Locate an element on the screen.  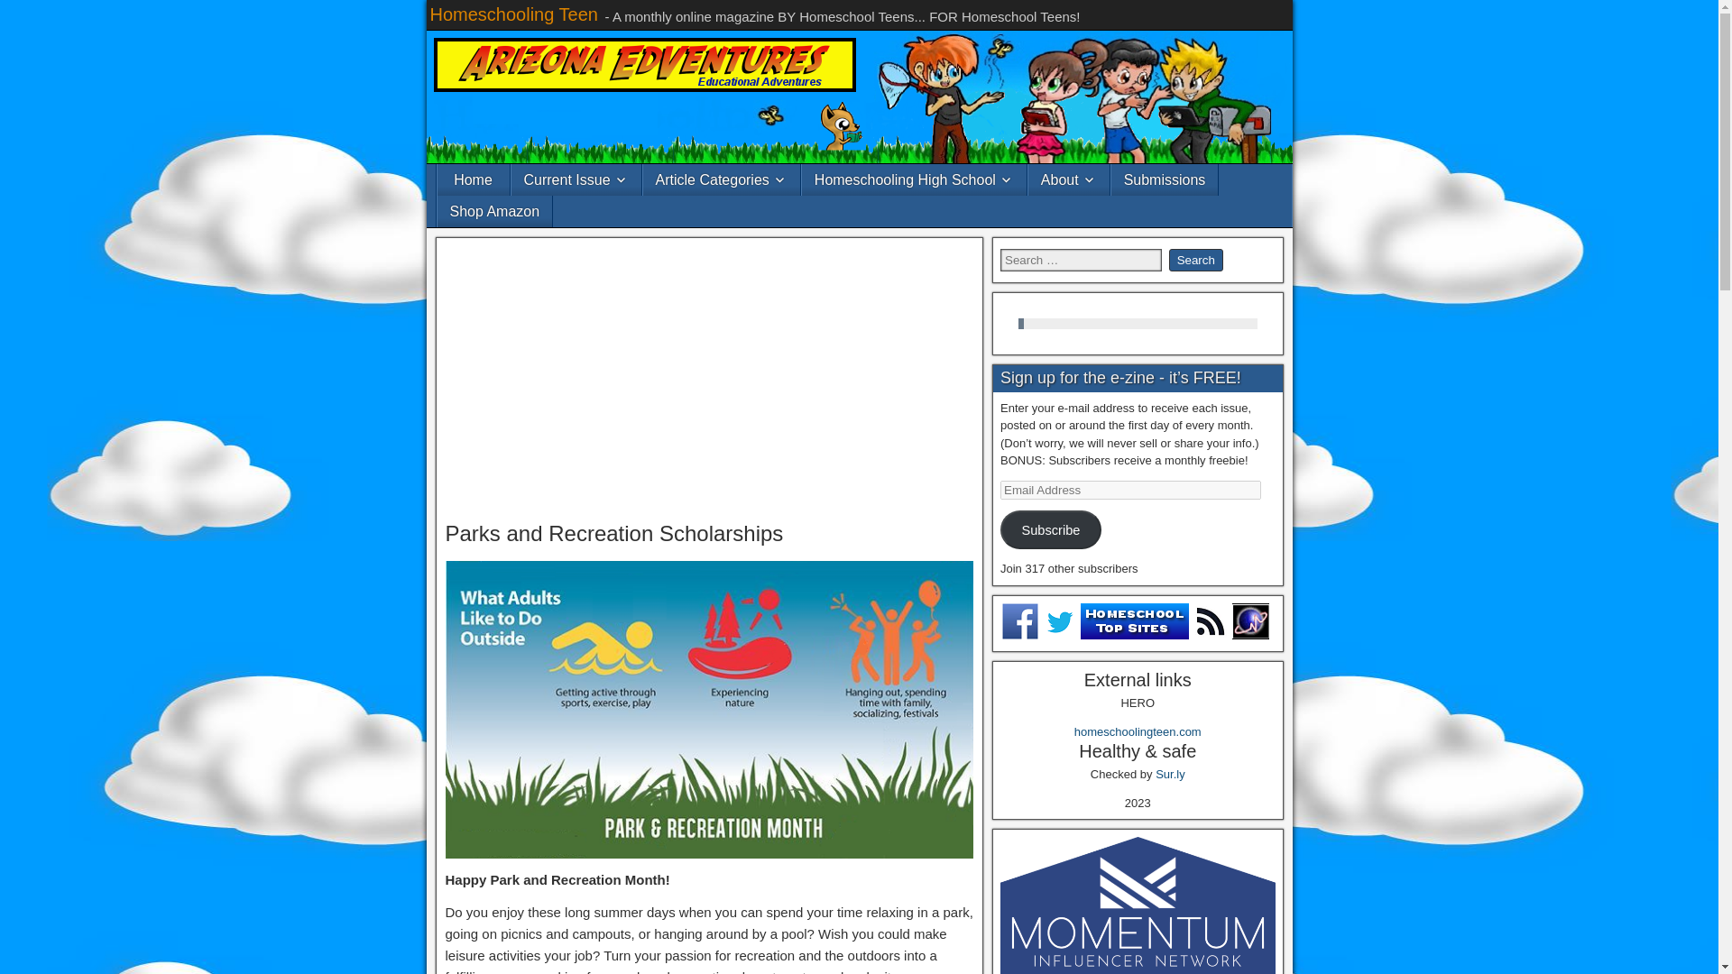
Parks and Recreation Scholarships is located at coordinates (614, 532).